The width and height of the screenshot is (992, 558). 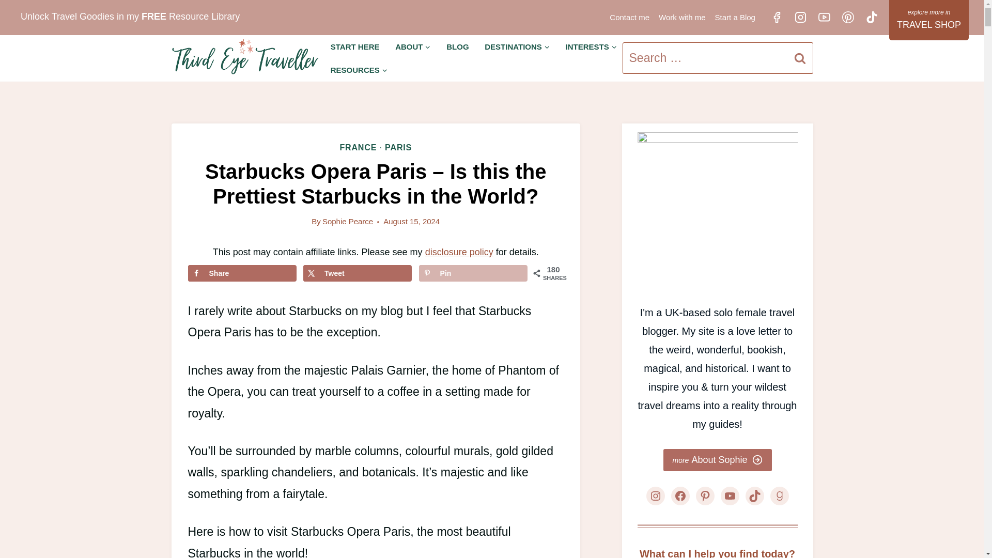 What do you see at coordinates (629, 17) in the screenshot?
I see `Contact me` at bounding box center [629, 17].